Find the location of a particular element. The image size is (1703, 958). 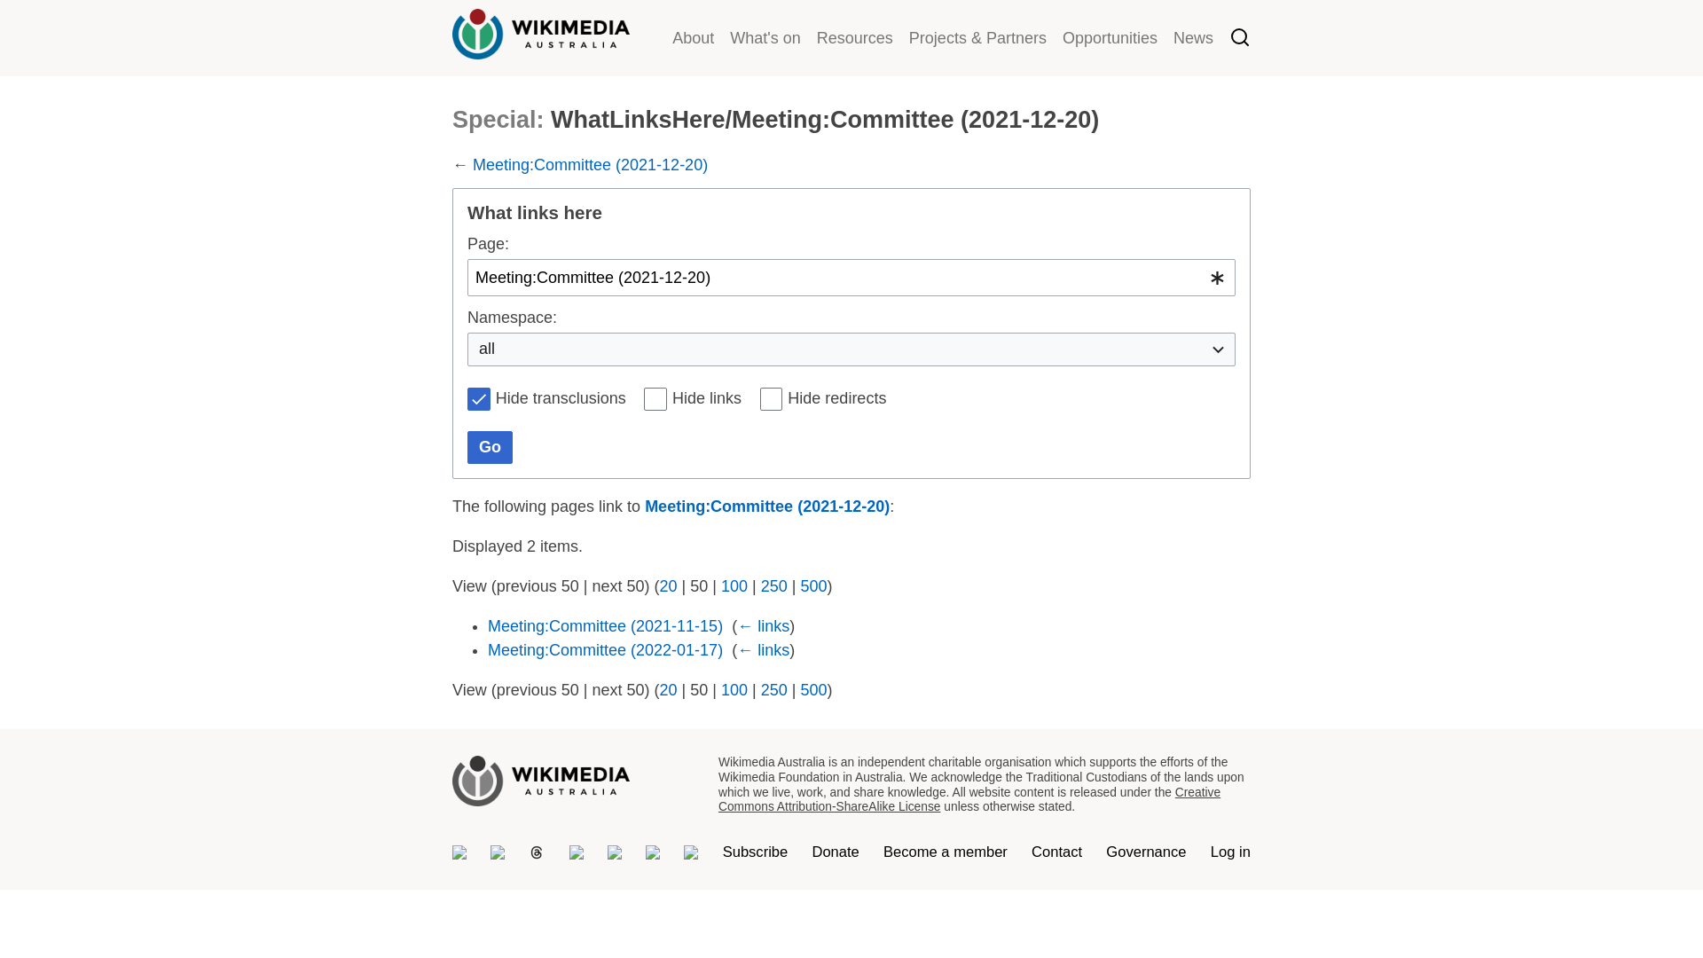

250 is located at coordinates (774, 690).